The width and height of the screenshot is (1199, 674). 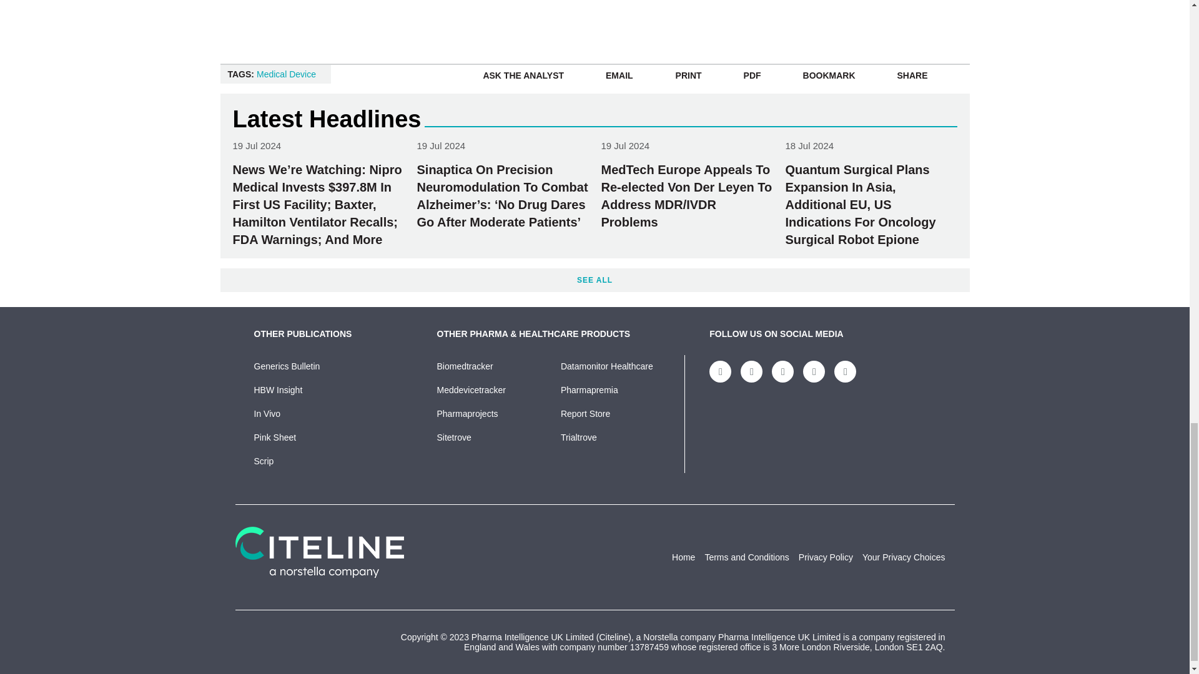 What do you see at coordinates (882, 17) in the screenshot?
I see `3rd party ad content` at bounding box center [882, 17].